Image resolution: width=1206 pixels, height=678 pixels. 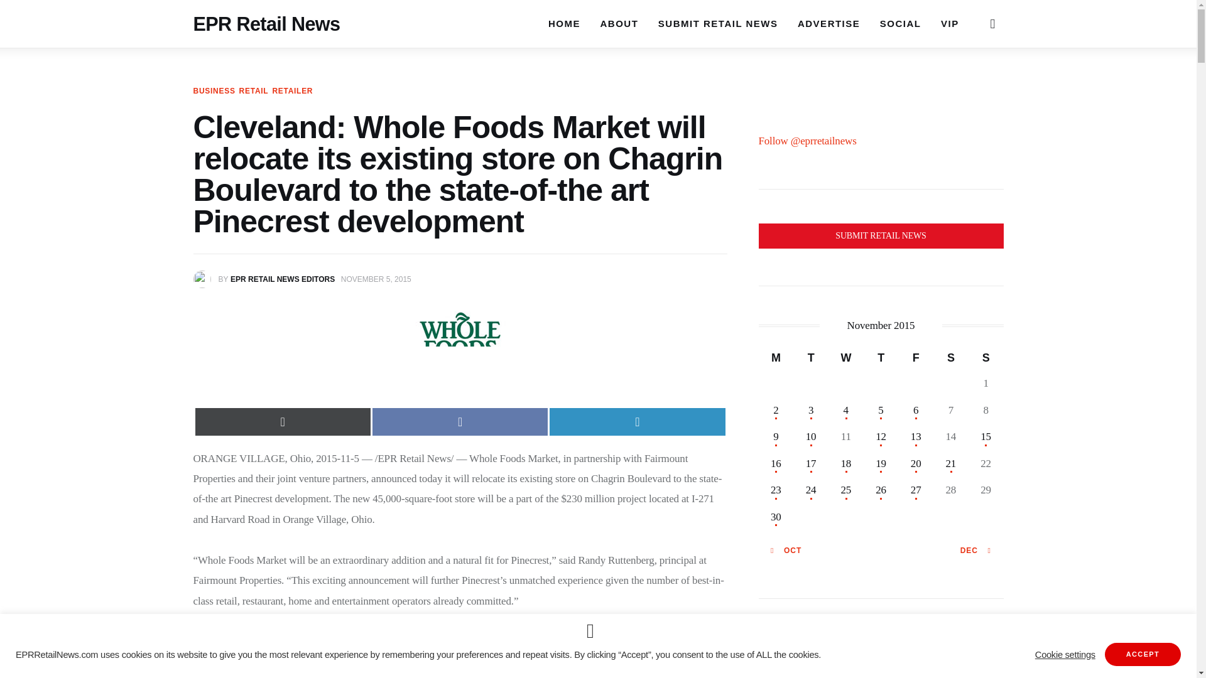 What do you see at coordinates (828, 23) in the screenshot?
I see `ADVERTISE` at bounding box center [828, 23].